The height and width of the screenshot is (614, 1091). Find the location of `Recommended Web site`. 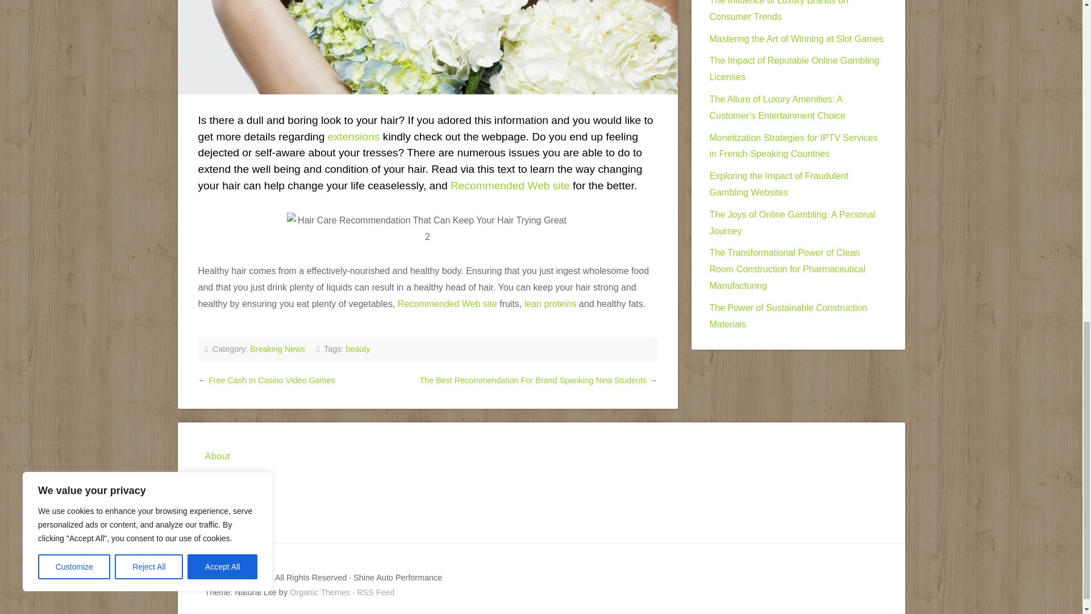

Recommended Web site is located at coordinates (448, 304).